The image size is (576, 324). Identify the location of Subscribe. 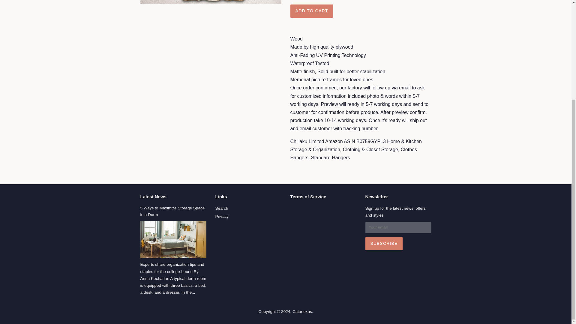
(384, 243).